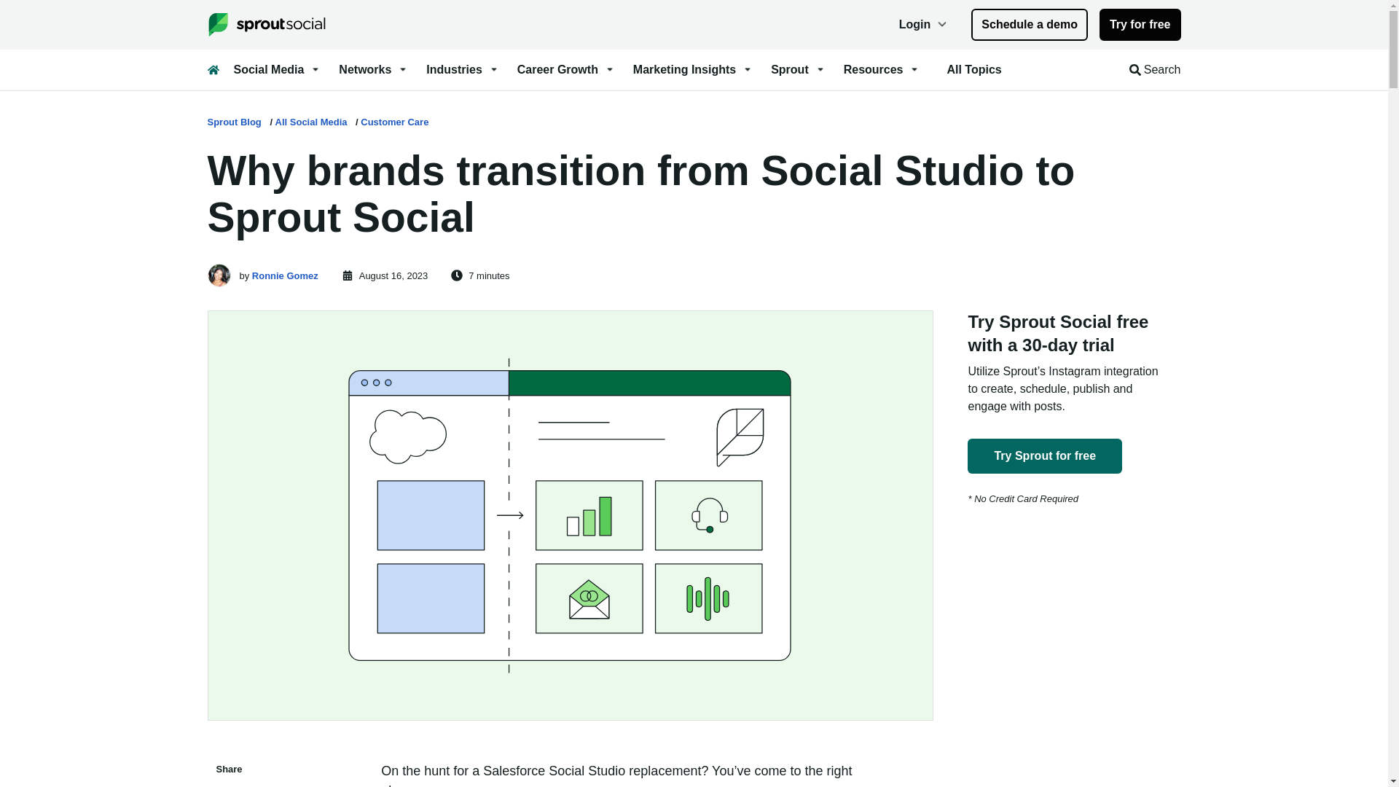 The width and height of the screenshot is (1399, 787). Describe the element at coordinates (566, 70) in the screenshot. I see `Open Career Growth menu` at that location.